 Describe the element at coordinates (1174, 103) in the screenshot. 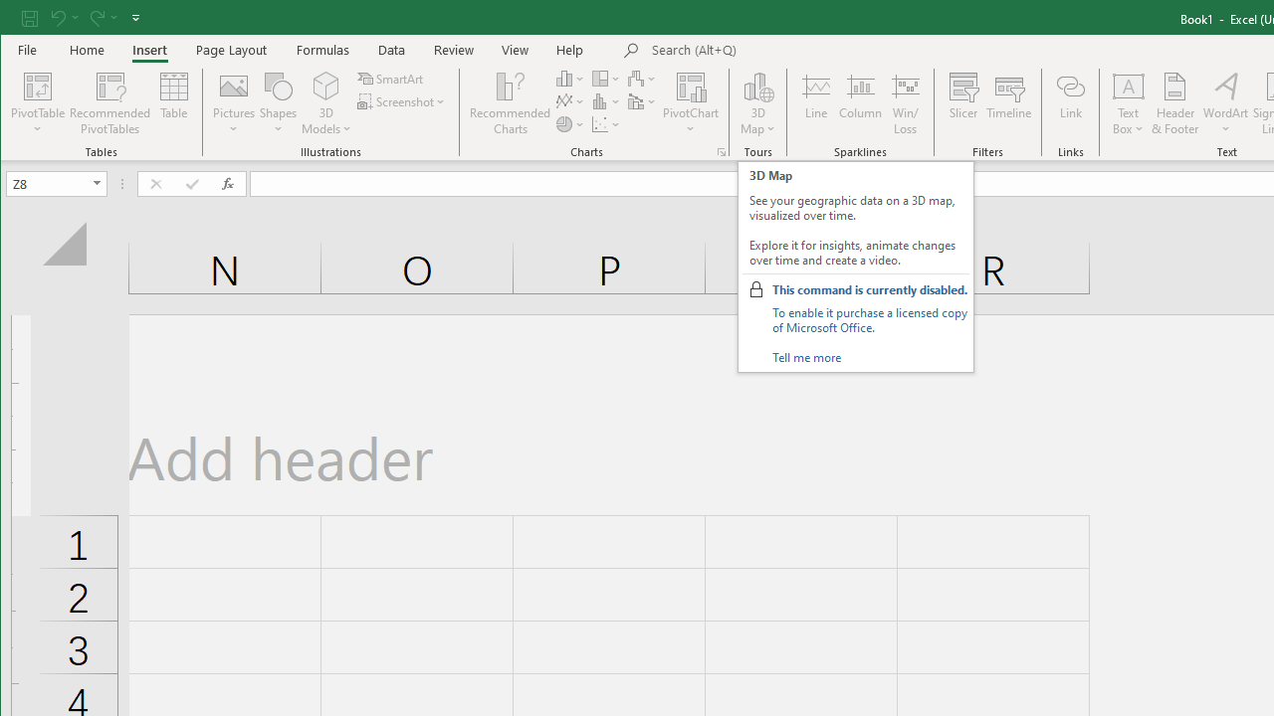

I see `Header & Footer...` at that location.